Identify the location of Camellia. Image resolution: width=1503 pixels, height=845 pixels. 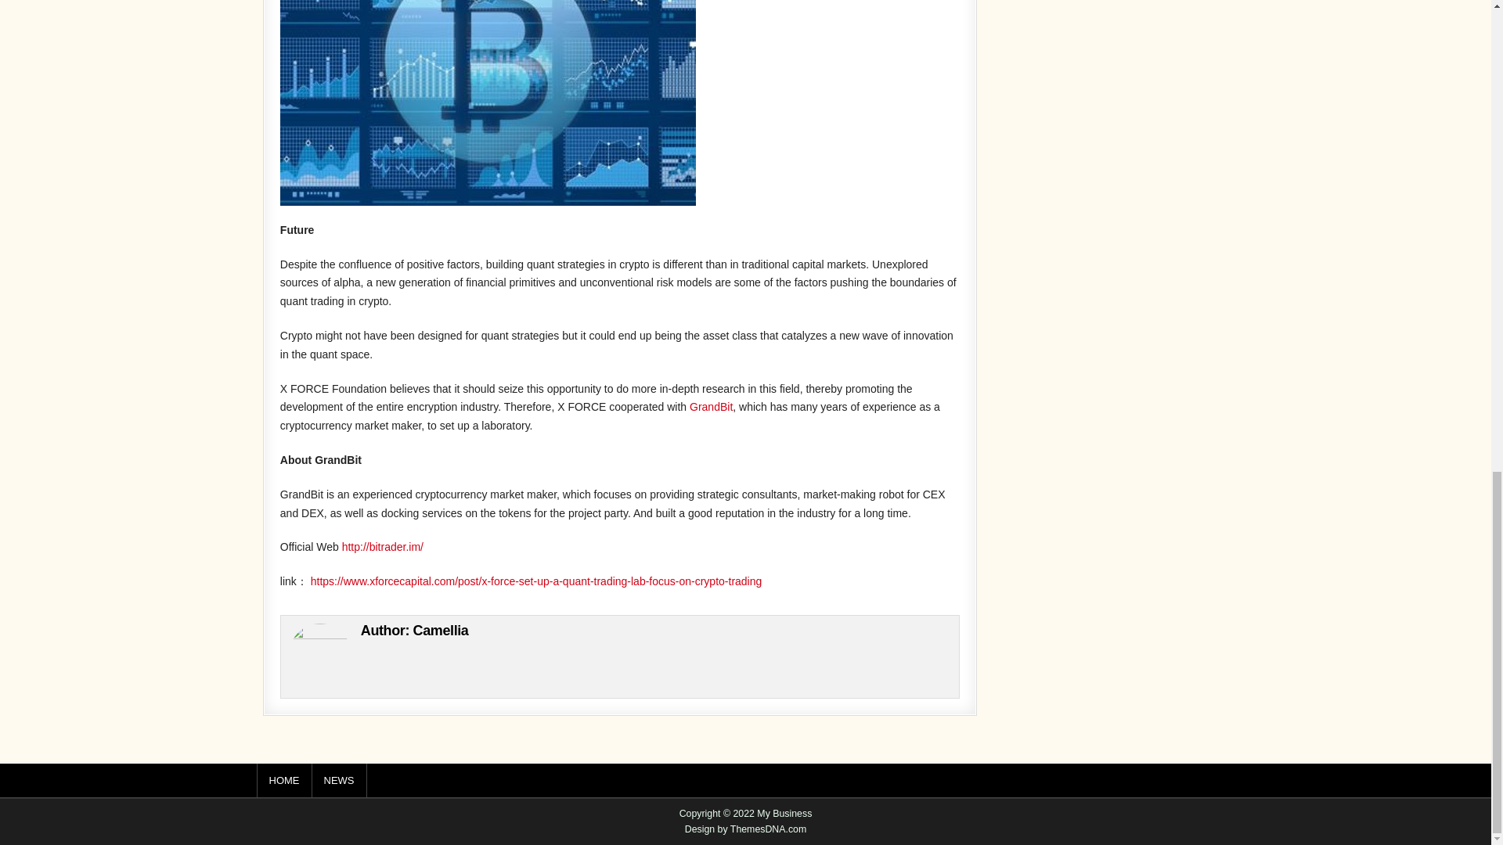
(442, 631).